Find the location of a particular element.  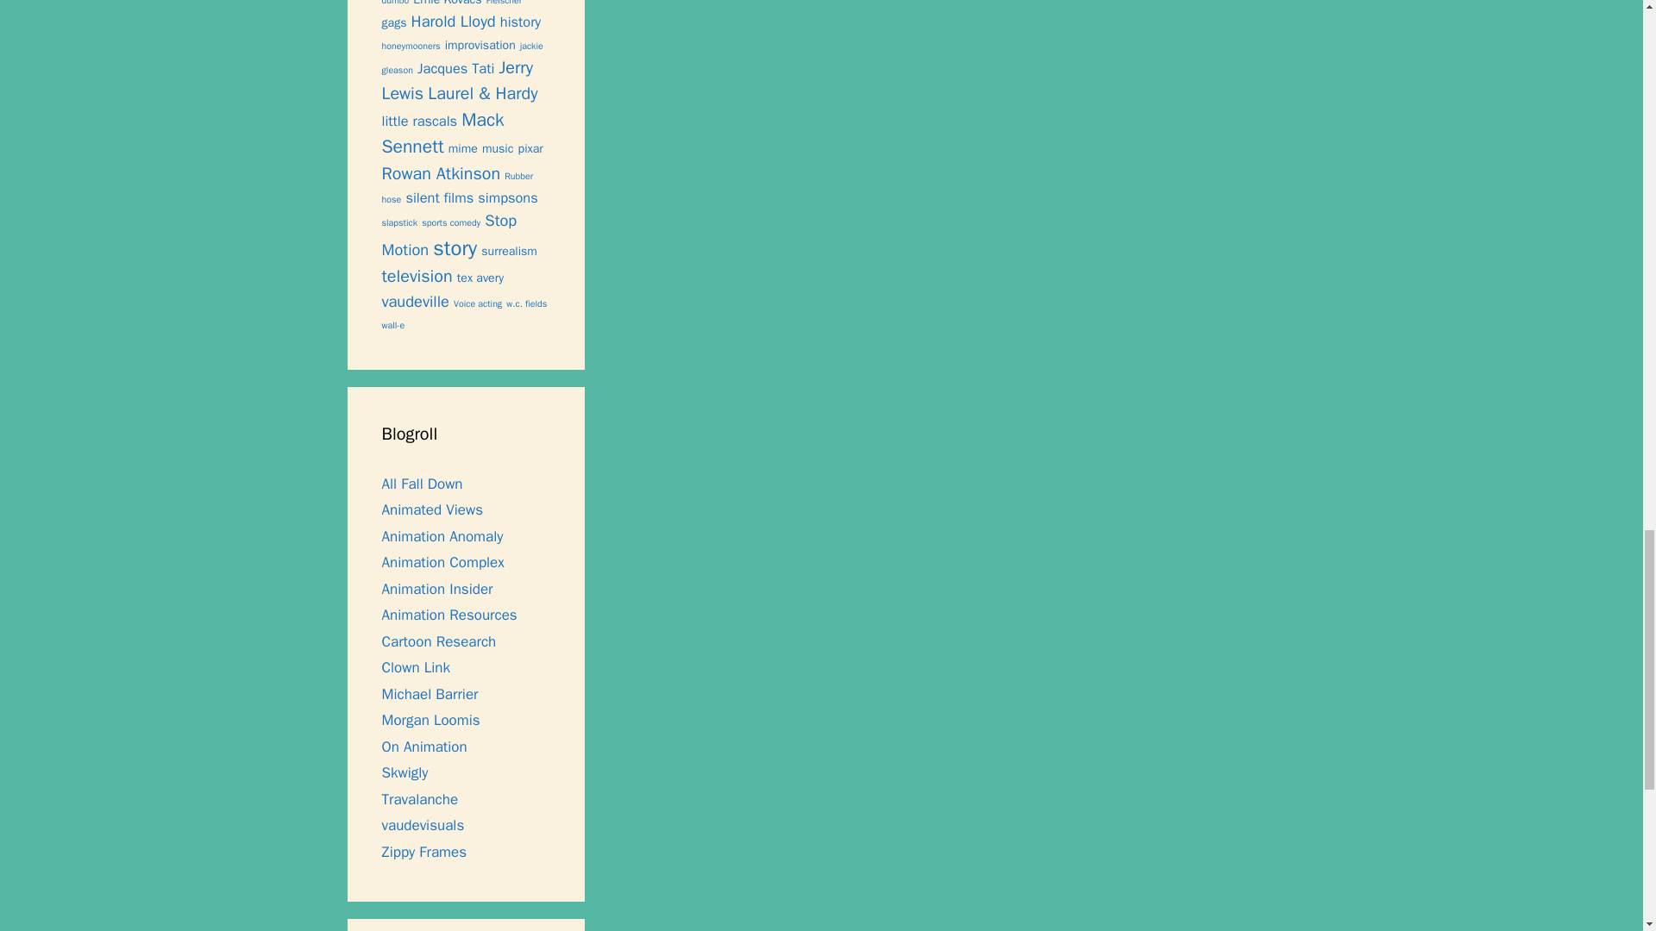

dumbo is located at coordinates (395, 3).